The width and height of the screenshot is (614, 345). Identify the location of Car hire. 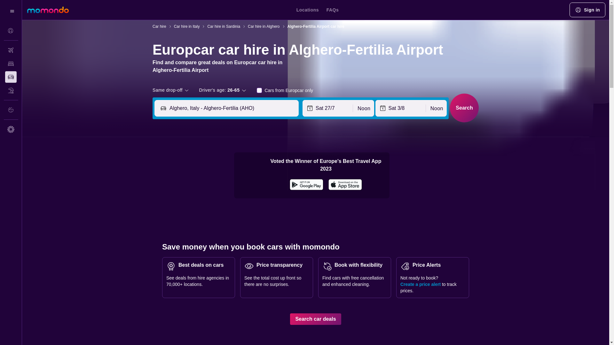
(159, 26).